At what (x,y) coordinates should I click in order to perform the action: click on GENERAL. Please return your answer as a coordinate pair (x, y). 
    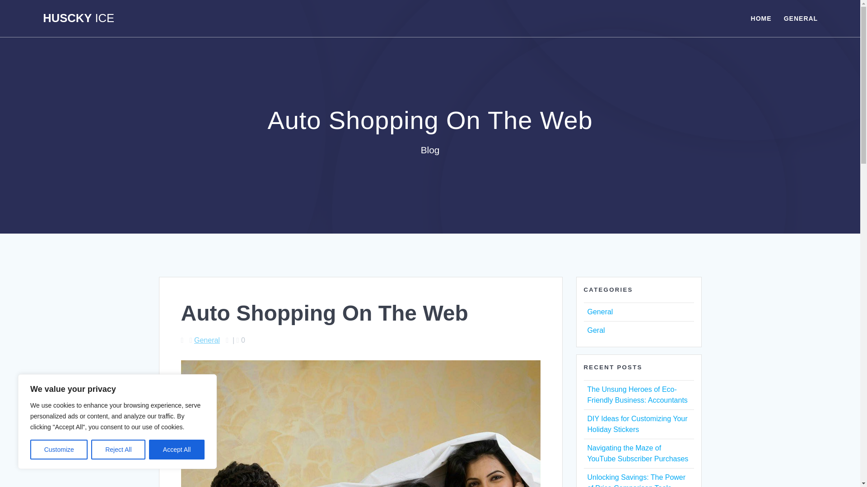
    Looking at the image, I should click on (800, 18).